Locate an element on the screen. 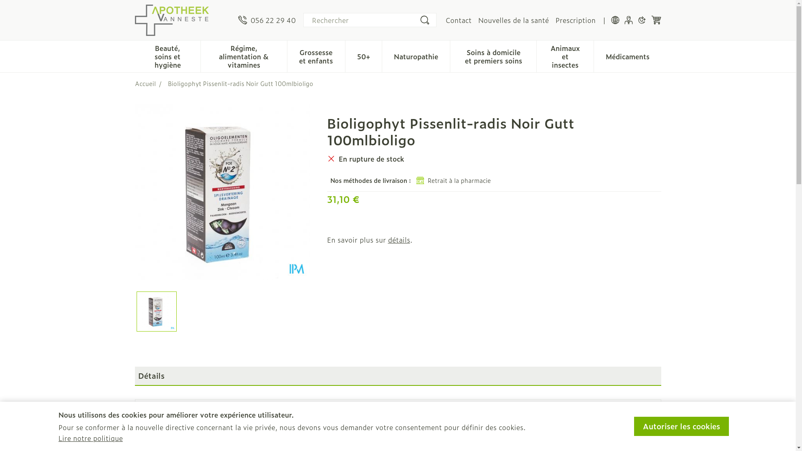  Lire notre politique is located at coordinates (91, 438).